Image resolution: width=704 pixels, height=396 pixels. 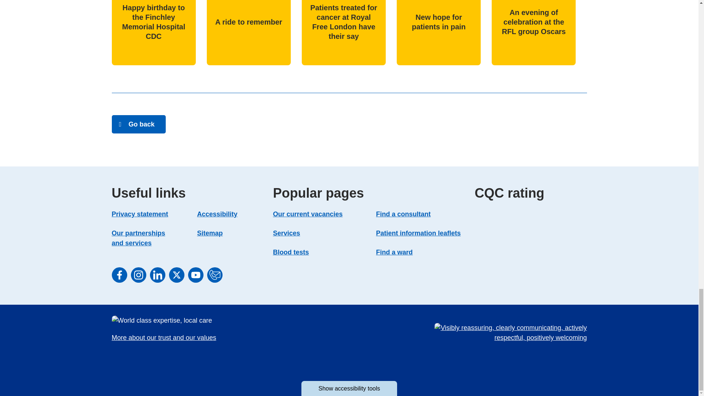 What do you see at coordinates (214, 275) in the screenshot?
I see `Email` at bounding box center [214, 275].